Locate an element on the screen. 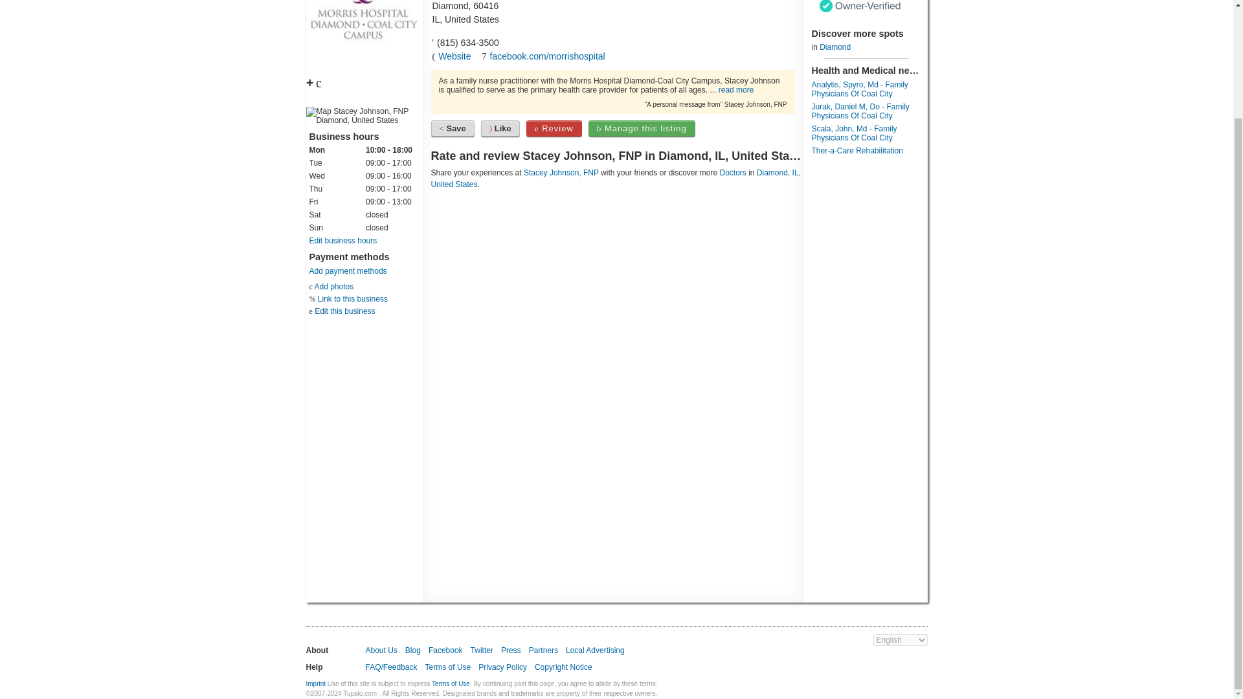 This screenshot has height=699, width=1243. Ther-a-Care Rehabilitation is located at coordinates (857, 150).